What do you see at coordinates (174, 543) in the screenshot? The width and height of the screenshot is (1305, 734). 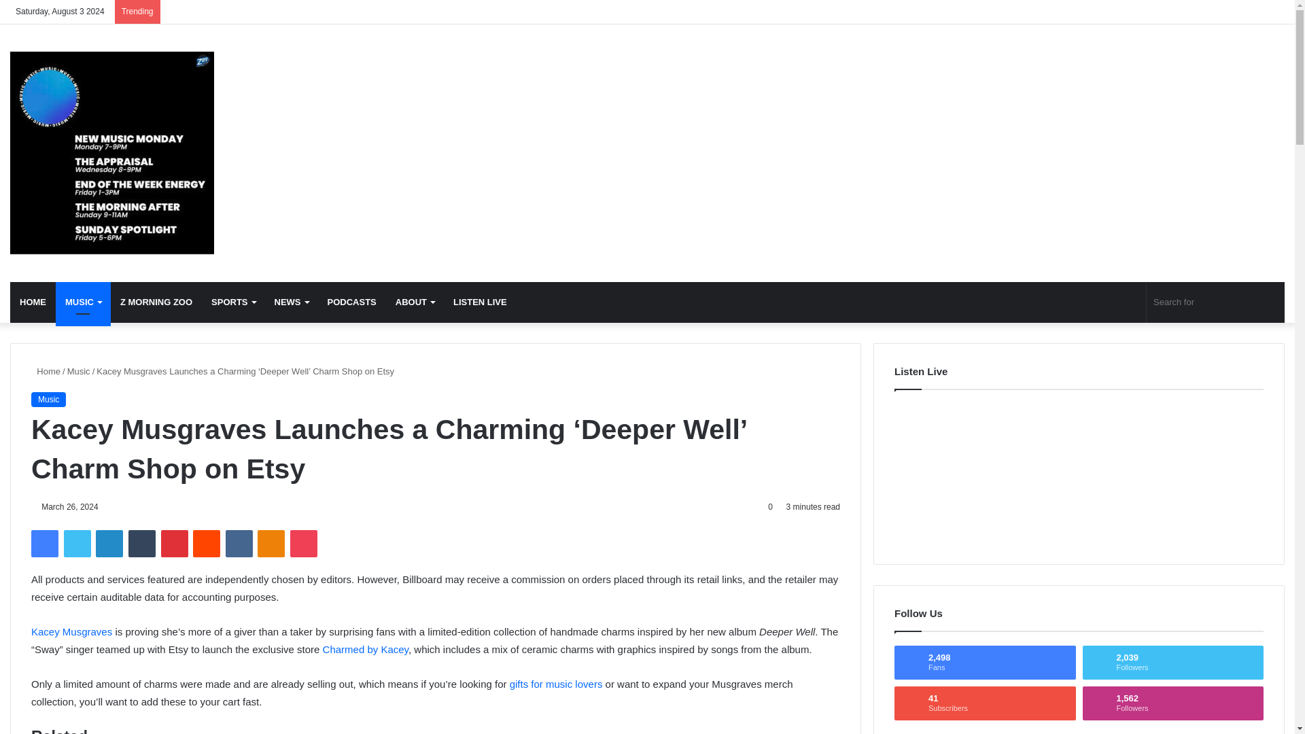 I see `Pinterest` at bounding box center [174, 543].